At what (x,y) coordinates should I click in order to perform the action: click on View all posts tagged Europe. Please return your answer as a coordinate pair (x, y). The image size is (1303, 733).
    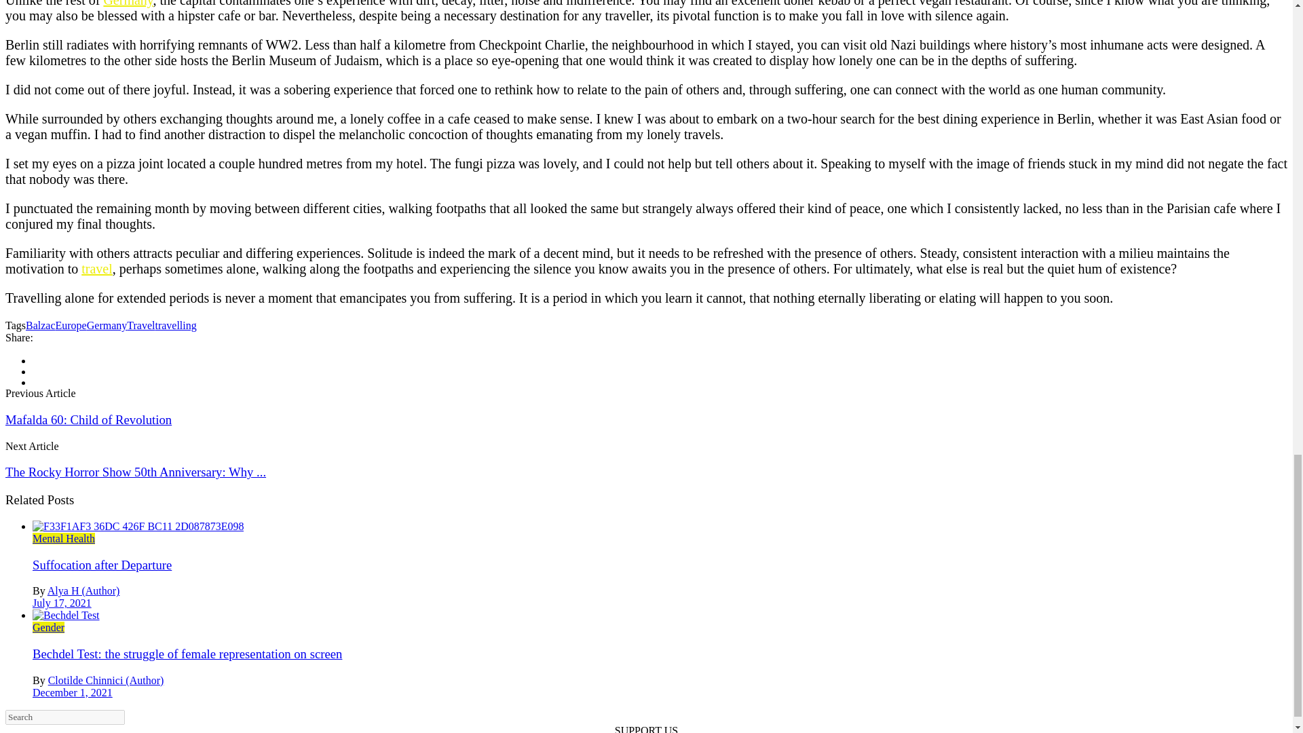
    Looking at the image, I should click on (71, 325).